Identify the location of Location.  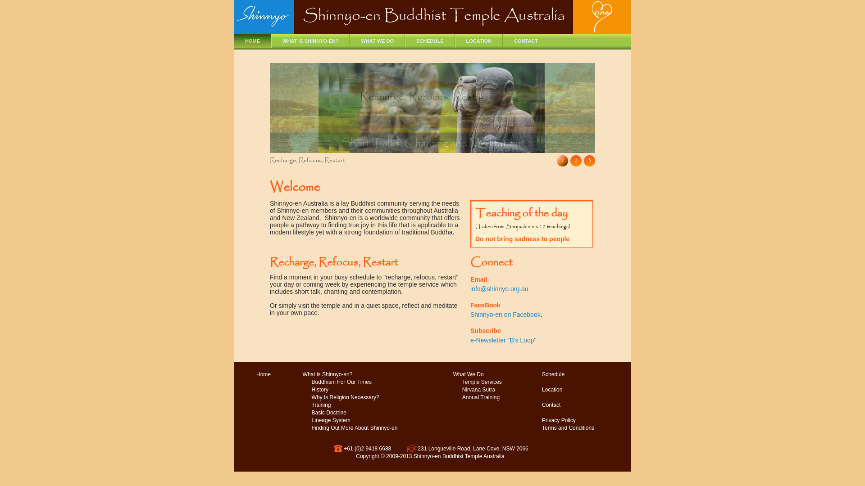
(552, 390).